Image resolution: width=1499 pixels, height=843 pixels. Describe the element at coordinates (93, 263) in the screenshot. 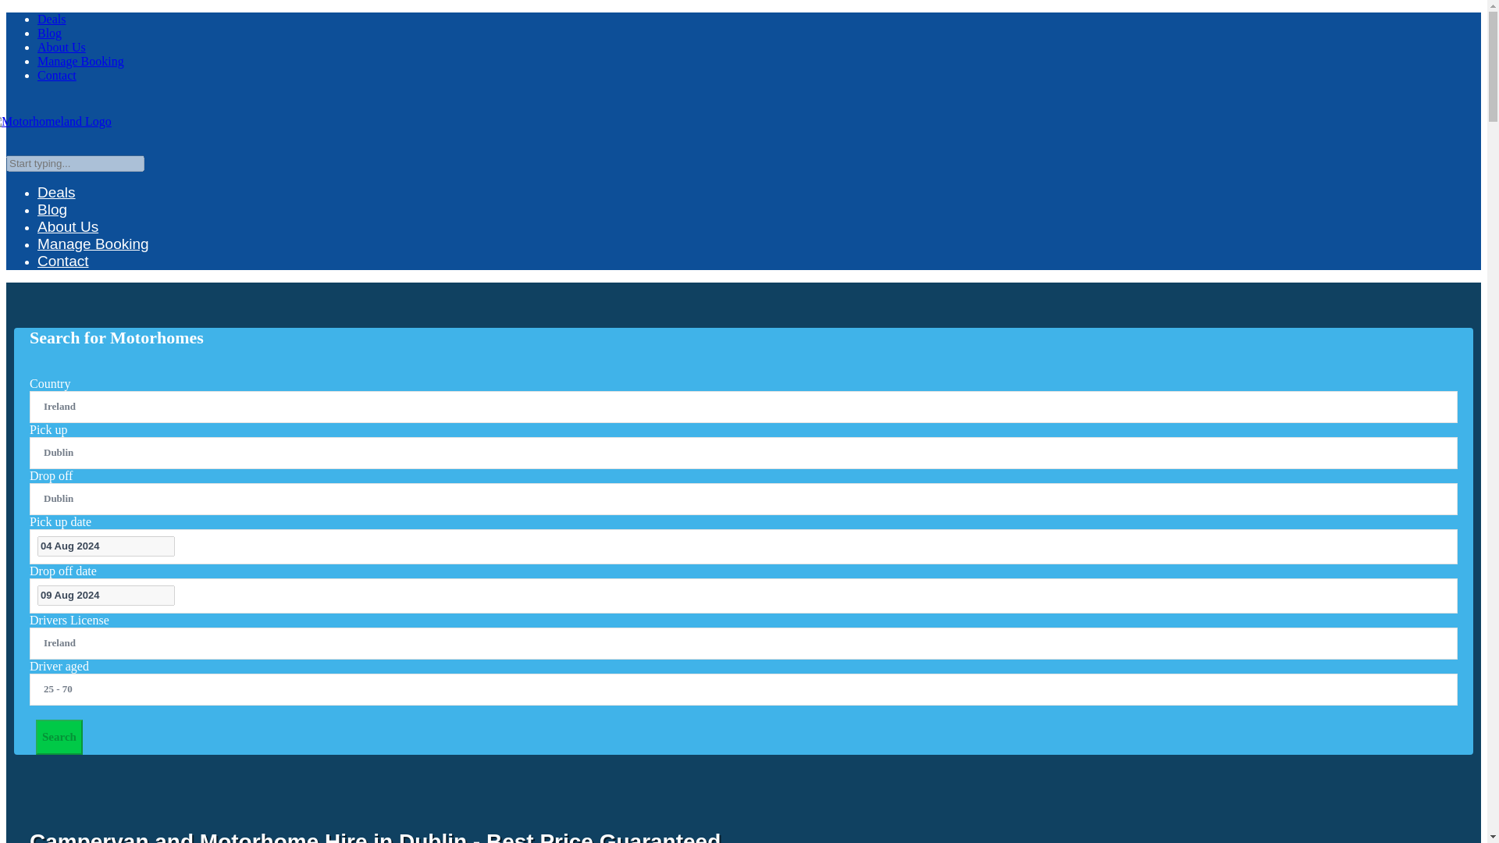

I see `Manage Booking` at that location.